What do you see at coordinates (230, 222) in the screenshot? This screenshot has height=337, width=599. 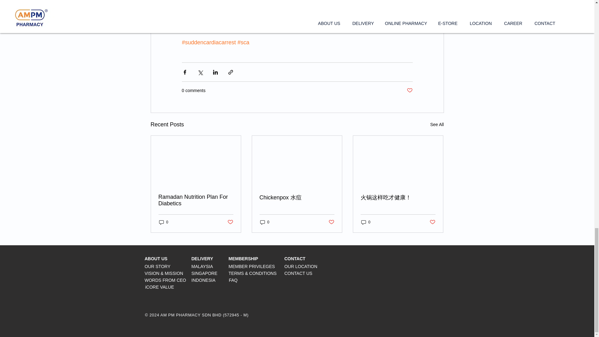 I see `Post not marked as liked` at bounding box center [230, 222].